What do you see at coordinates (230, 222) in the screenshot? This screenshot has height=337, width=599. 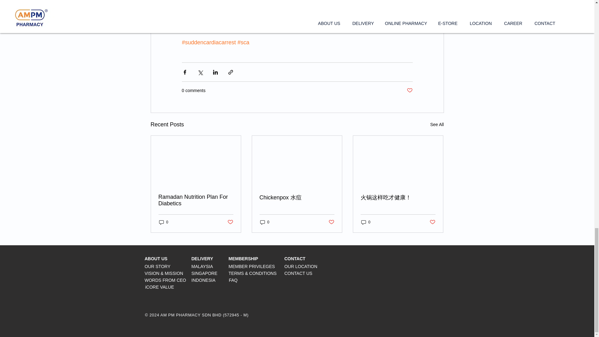 I see `Post not marked as liked` at bounding box center [230, 222].